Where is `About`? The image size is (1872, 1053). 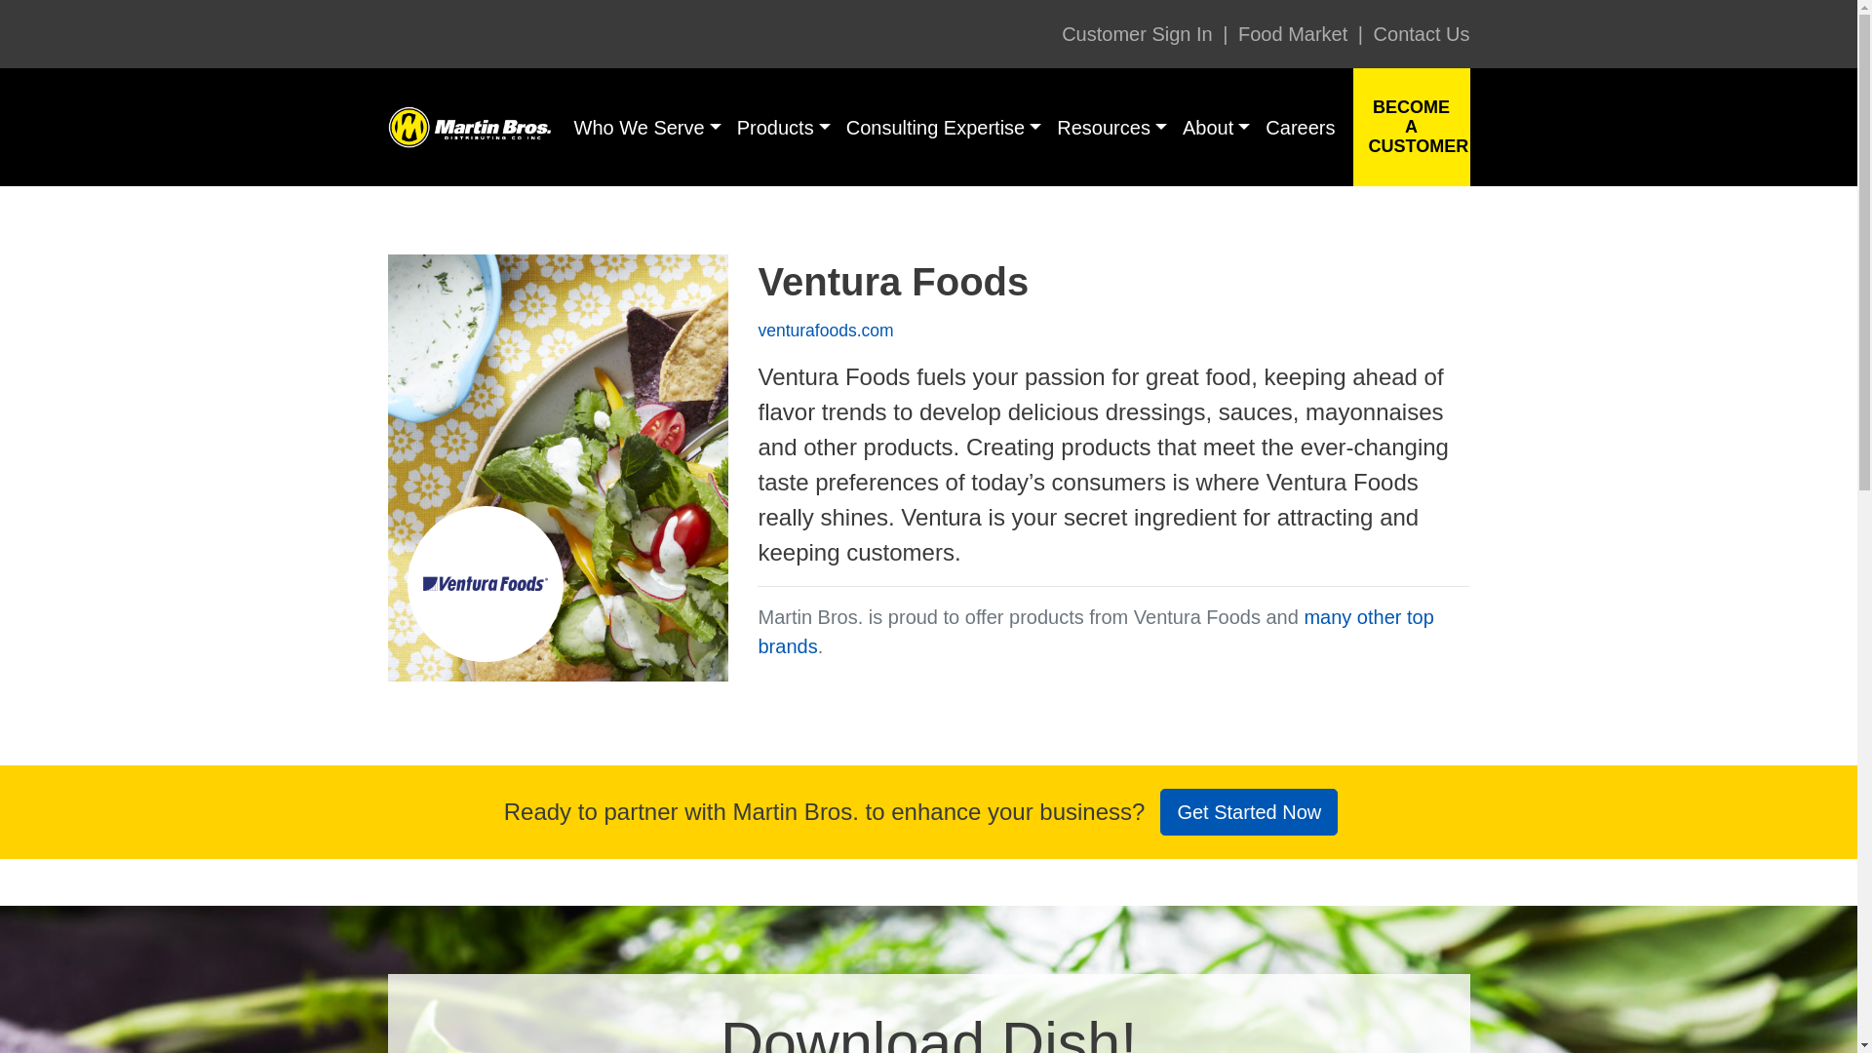 About is located at coordinates (1217, 127).